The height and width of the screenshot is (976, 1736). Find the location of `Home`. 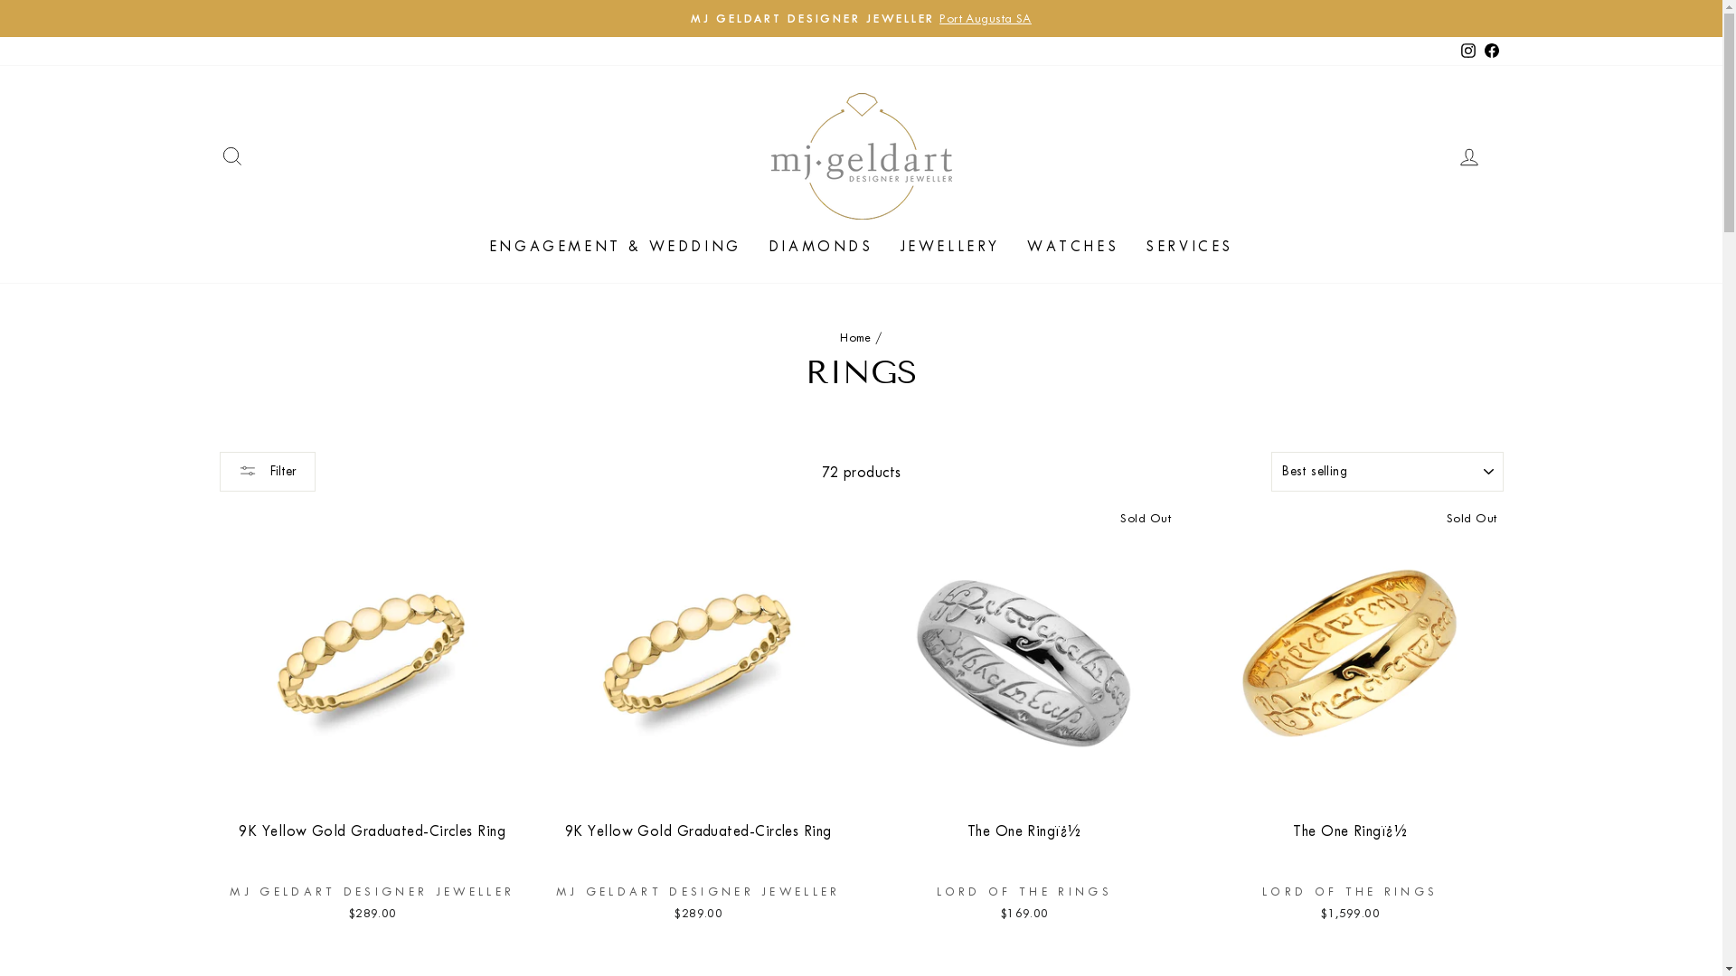

Home is located at coordinates (855, 338).